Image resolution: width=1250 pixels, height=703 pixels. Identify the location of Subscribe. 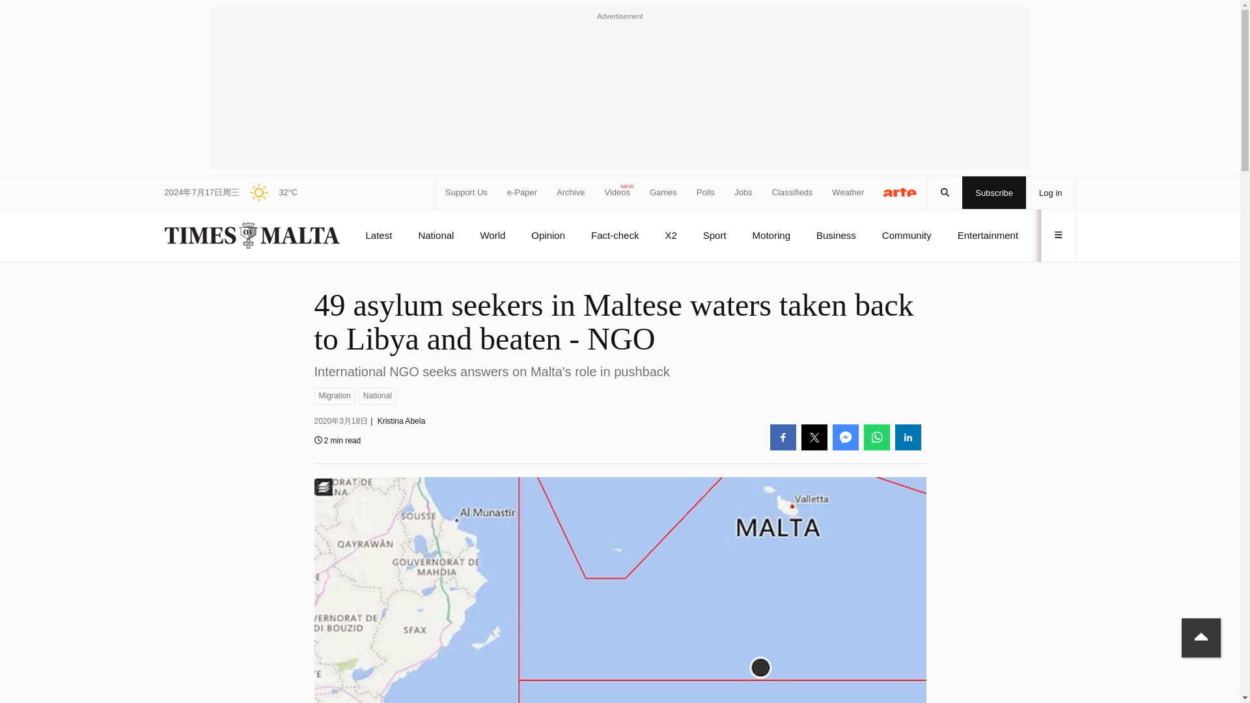
(994, 193).